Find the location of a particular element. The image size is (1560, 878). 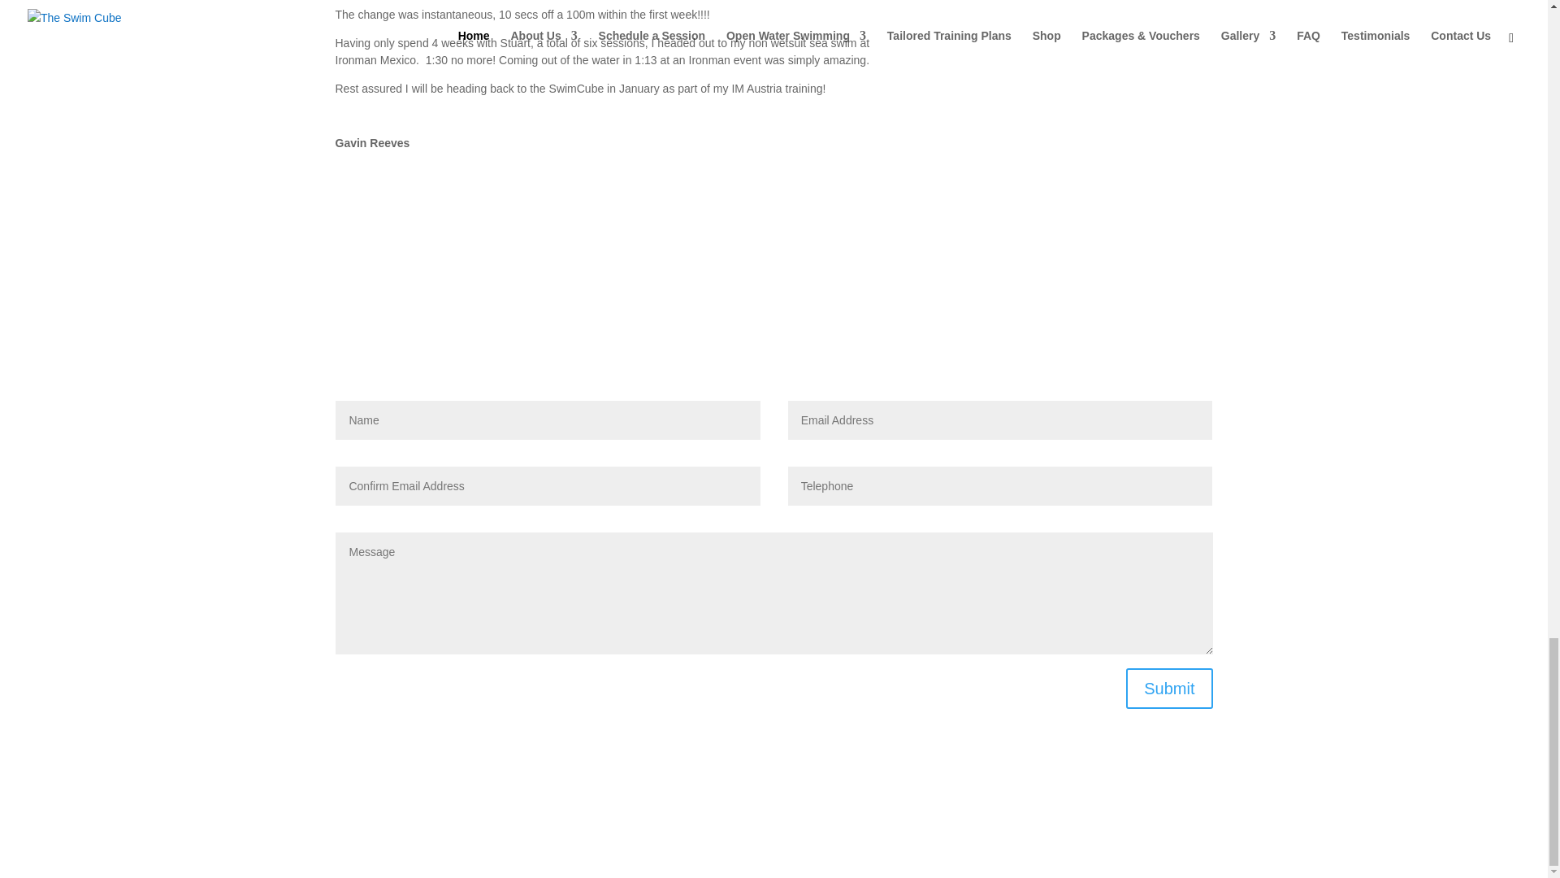

Follow on Instagram is located at coordinates (806, 793).